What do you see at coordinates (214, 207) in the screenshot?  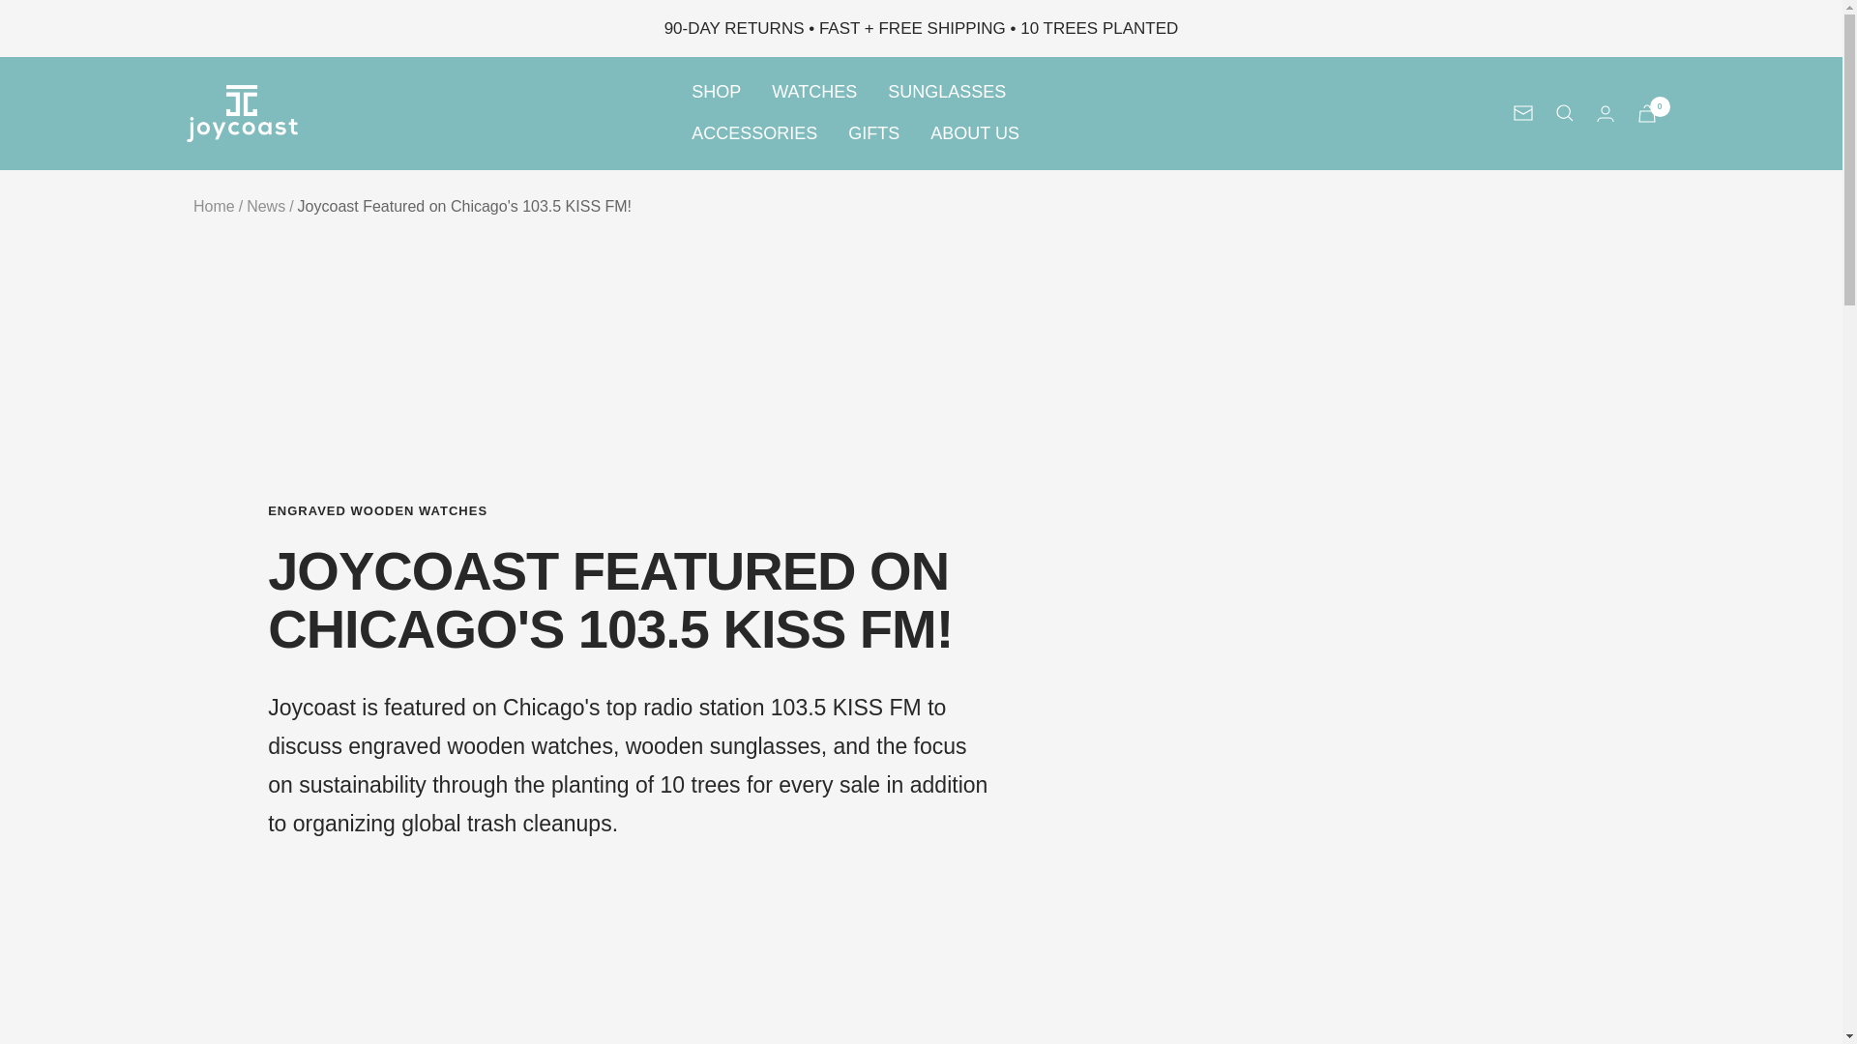 I see `Home` at bounding box center [214, 207].